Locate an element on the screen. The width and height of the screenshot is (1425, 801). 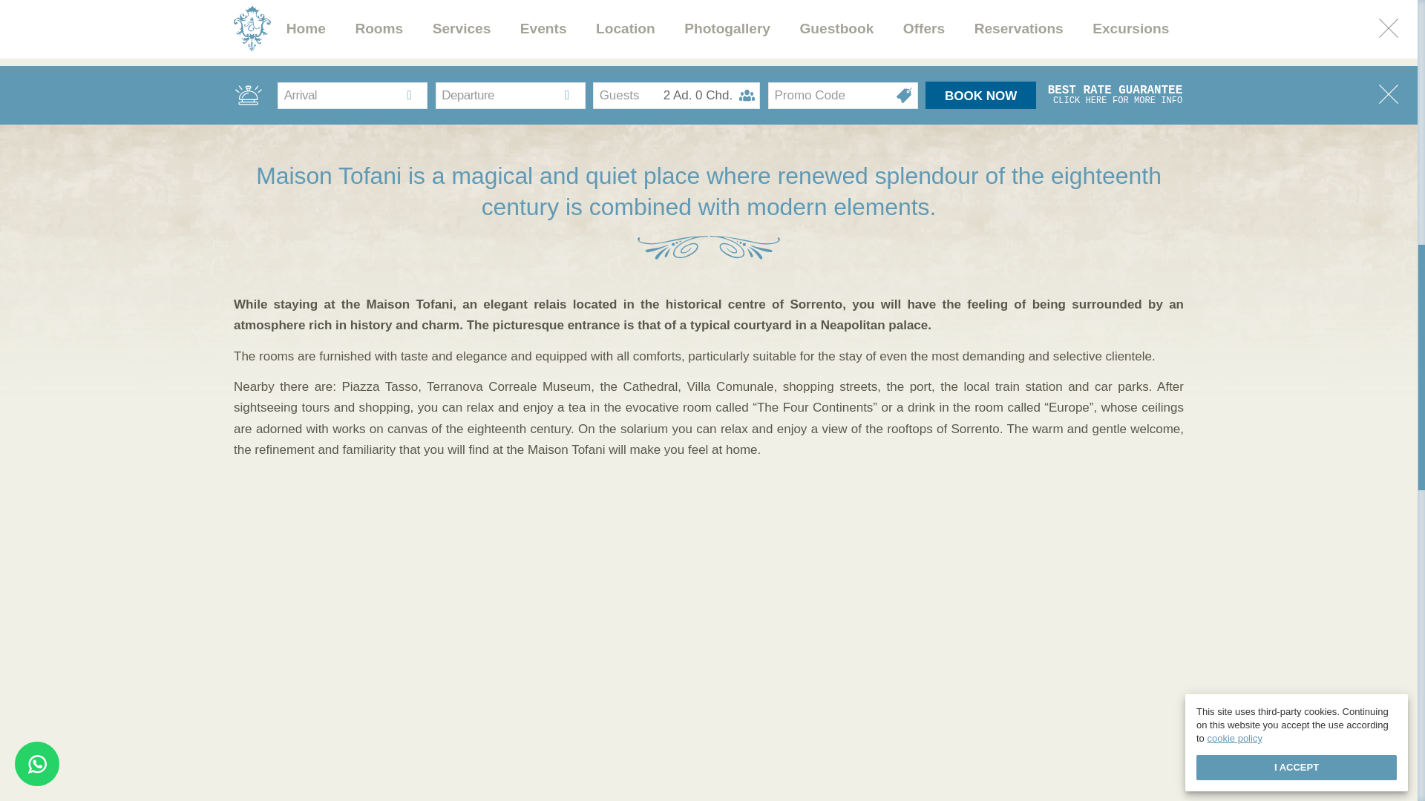
Photogallery is located at coordinates (727, 29).